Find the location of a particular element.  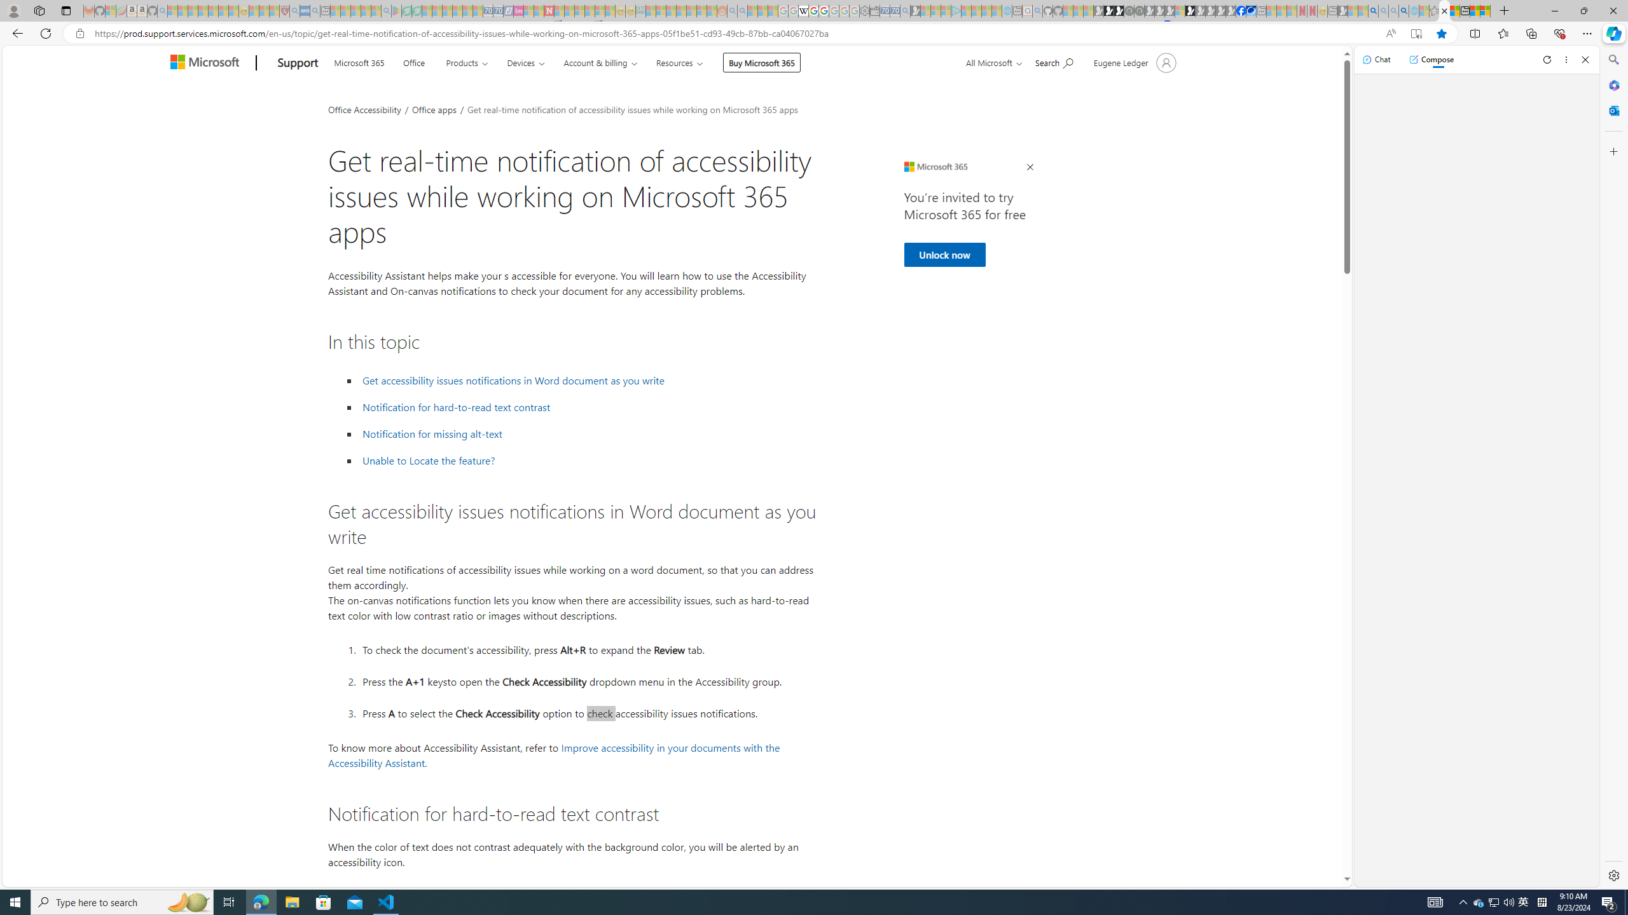

 Notification for missing alt-text is located at coordinates (432, 434).